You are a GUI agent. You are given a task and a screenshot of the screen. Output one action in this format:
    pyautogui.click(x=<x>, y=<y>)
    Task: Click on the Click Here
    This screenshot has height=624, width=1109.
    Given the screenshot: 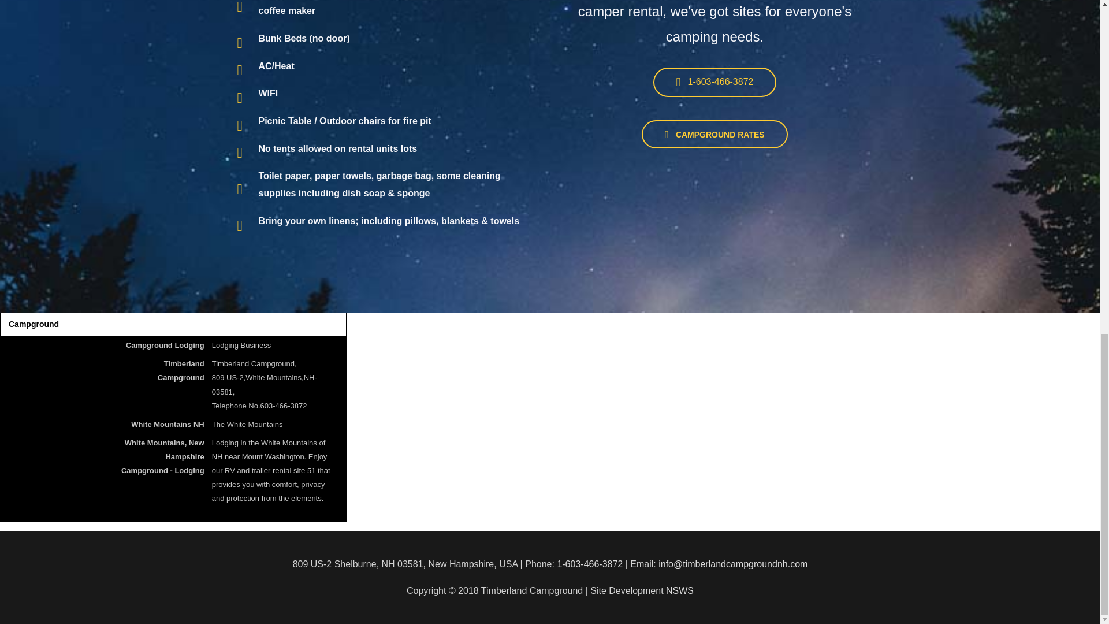 What is the action you would take?
    pyautogui.click(x=715, y=82)
    